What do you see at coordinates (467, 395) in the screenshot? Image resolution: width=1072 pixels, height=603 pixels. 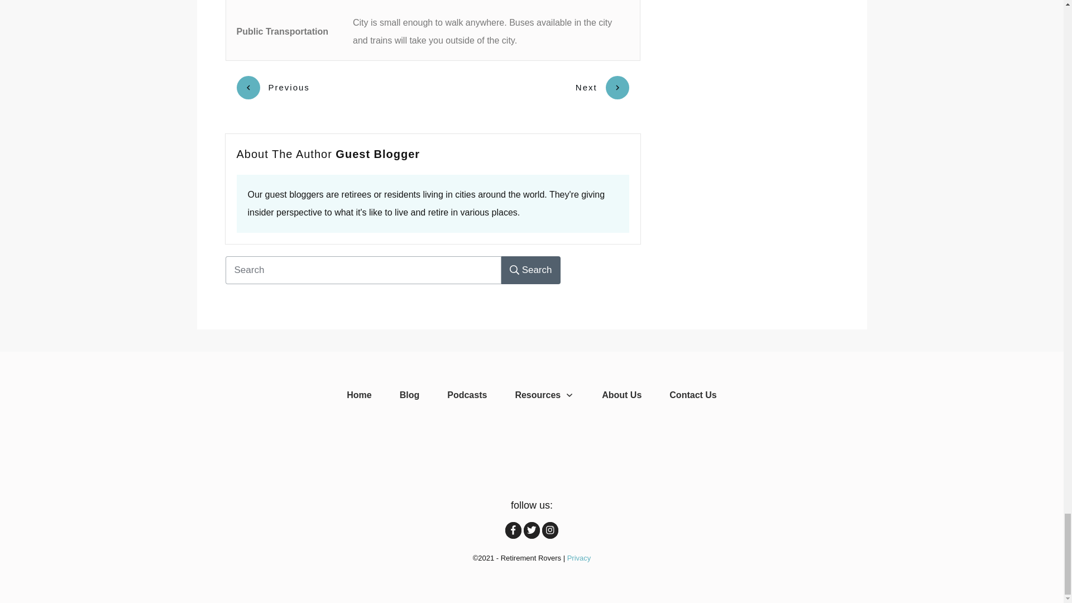 I see `Podcasts` at bounding box center [467, 395].